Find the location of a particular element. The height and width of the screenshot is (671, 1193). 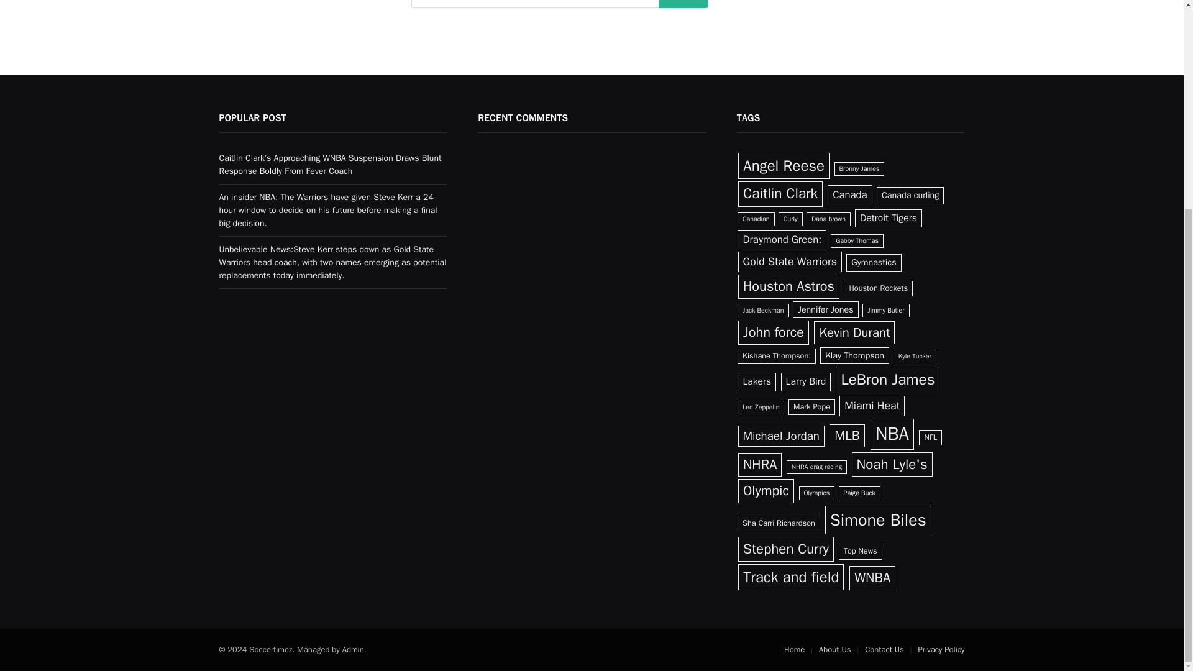

Curly is located at coordinates (790, 219).